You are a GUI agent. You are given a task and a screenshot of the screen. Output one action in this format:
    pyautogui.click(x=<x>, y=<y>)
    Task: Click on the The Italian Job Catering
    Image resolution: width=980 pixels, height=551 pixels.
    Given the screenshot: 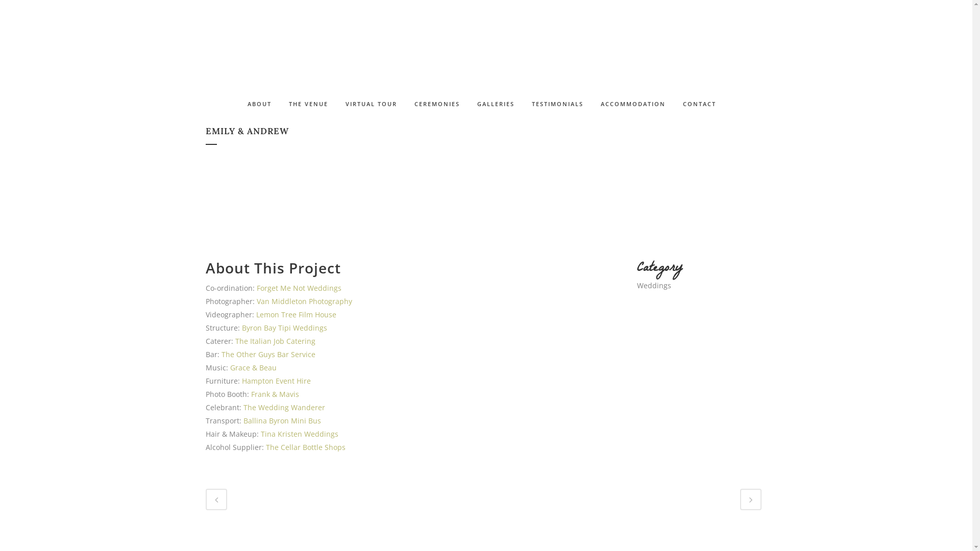 What is the action you would take?
    pyautogui.click(x=275, y=341)
    